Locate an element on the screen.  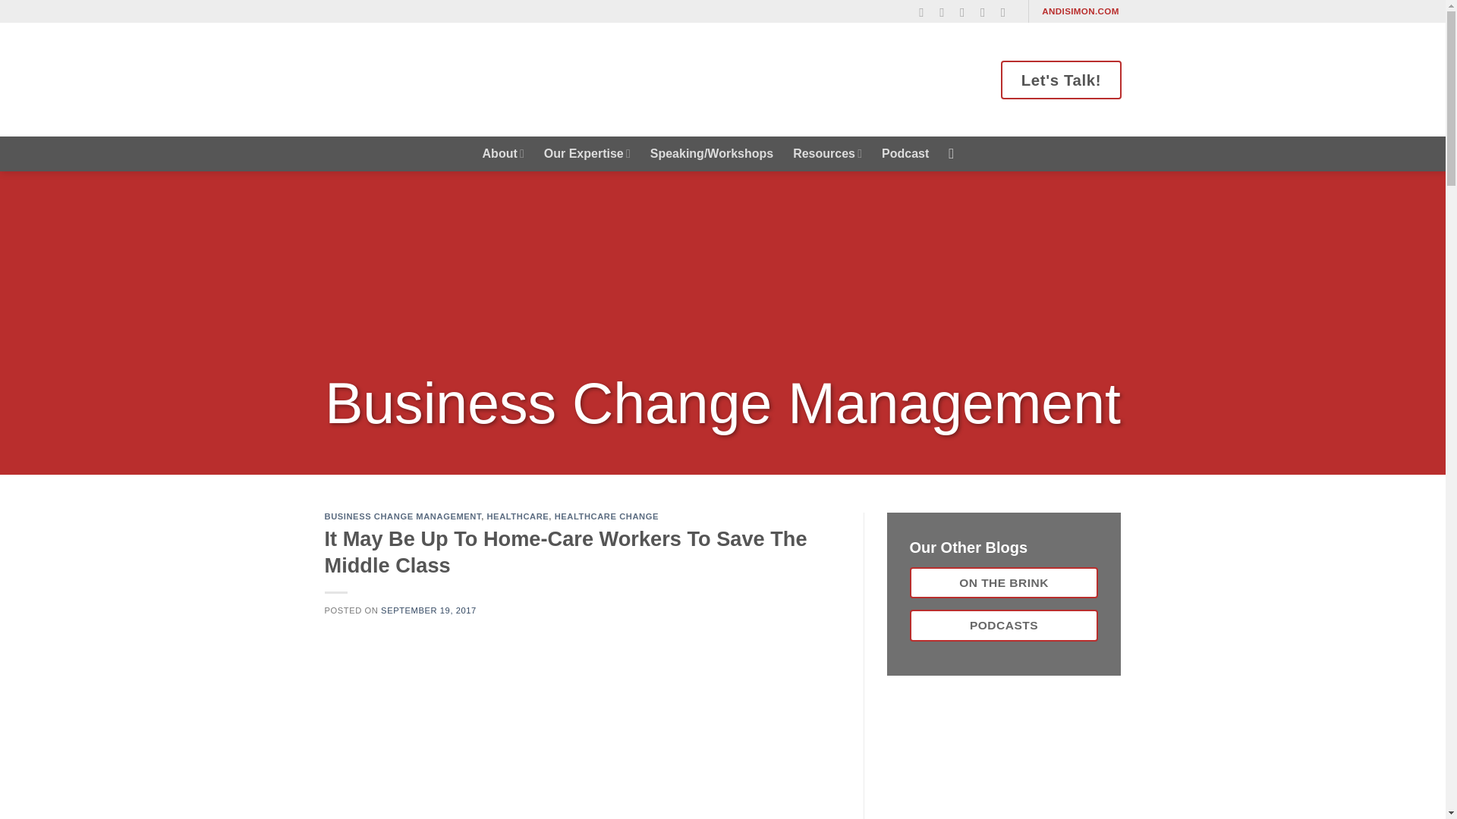
Our Expertise is located at coordinates (587, 153).